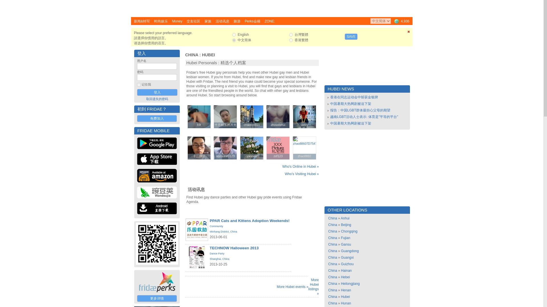 The image size is (547, 307). I want to click on en, so click(234, 35).